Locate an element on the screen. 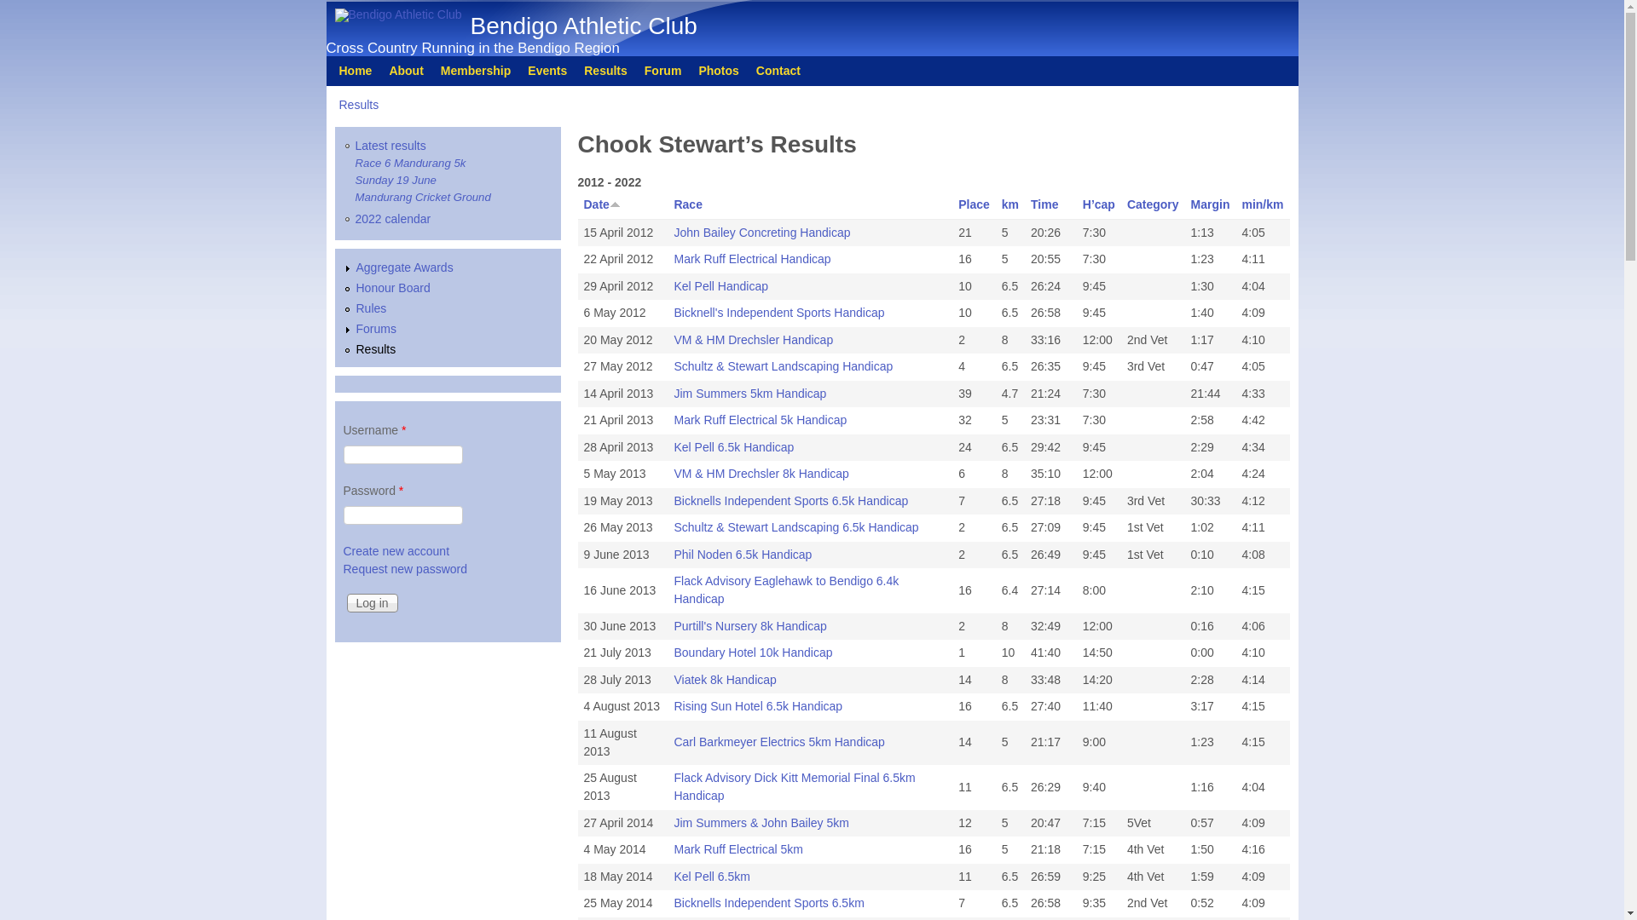 The width and height of the screenshot is (1637, 920). About is located at coordinates (406, 71).